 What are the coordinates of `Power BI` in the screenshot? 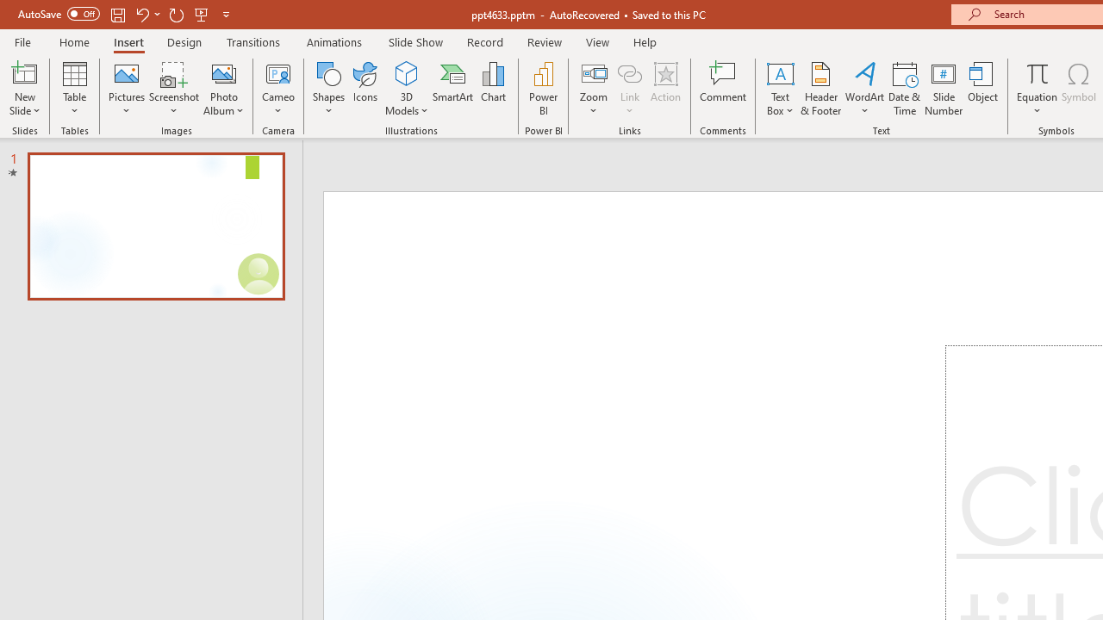 It's located at (543, 88).